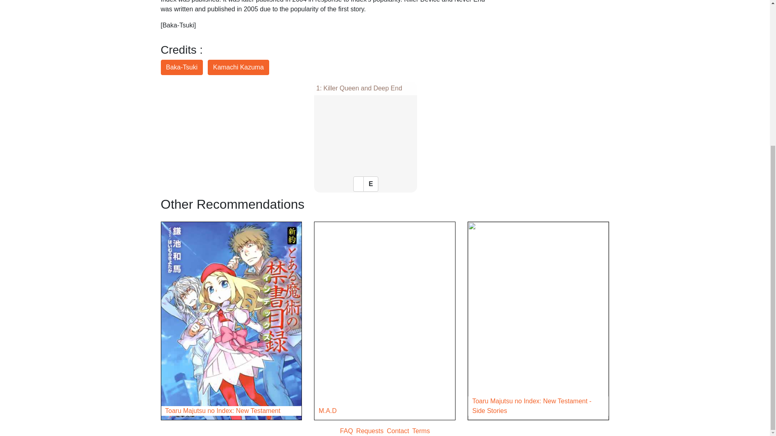  What do you see at coordinates (181, 67) in the screenshot?
I see `Translator` at bounding box center [181, 67].